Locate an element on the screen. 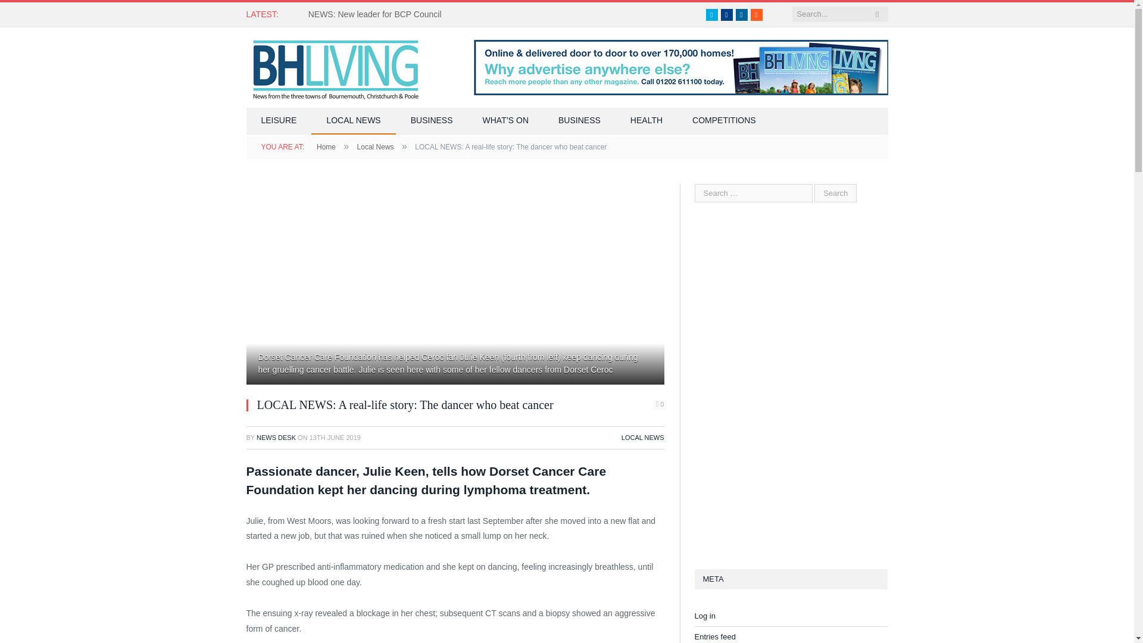 The width and height of the screenshot is (1143, 643). LOCAL NEWS is located at coordinates (643, 437).